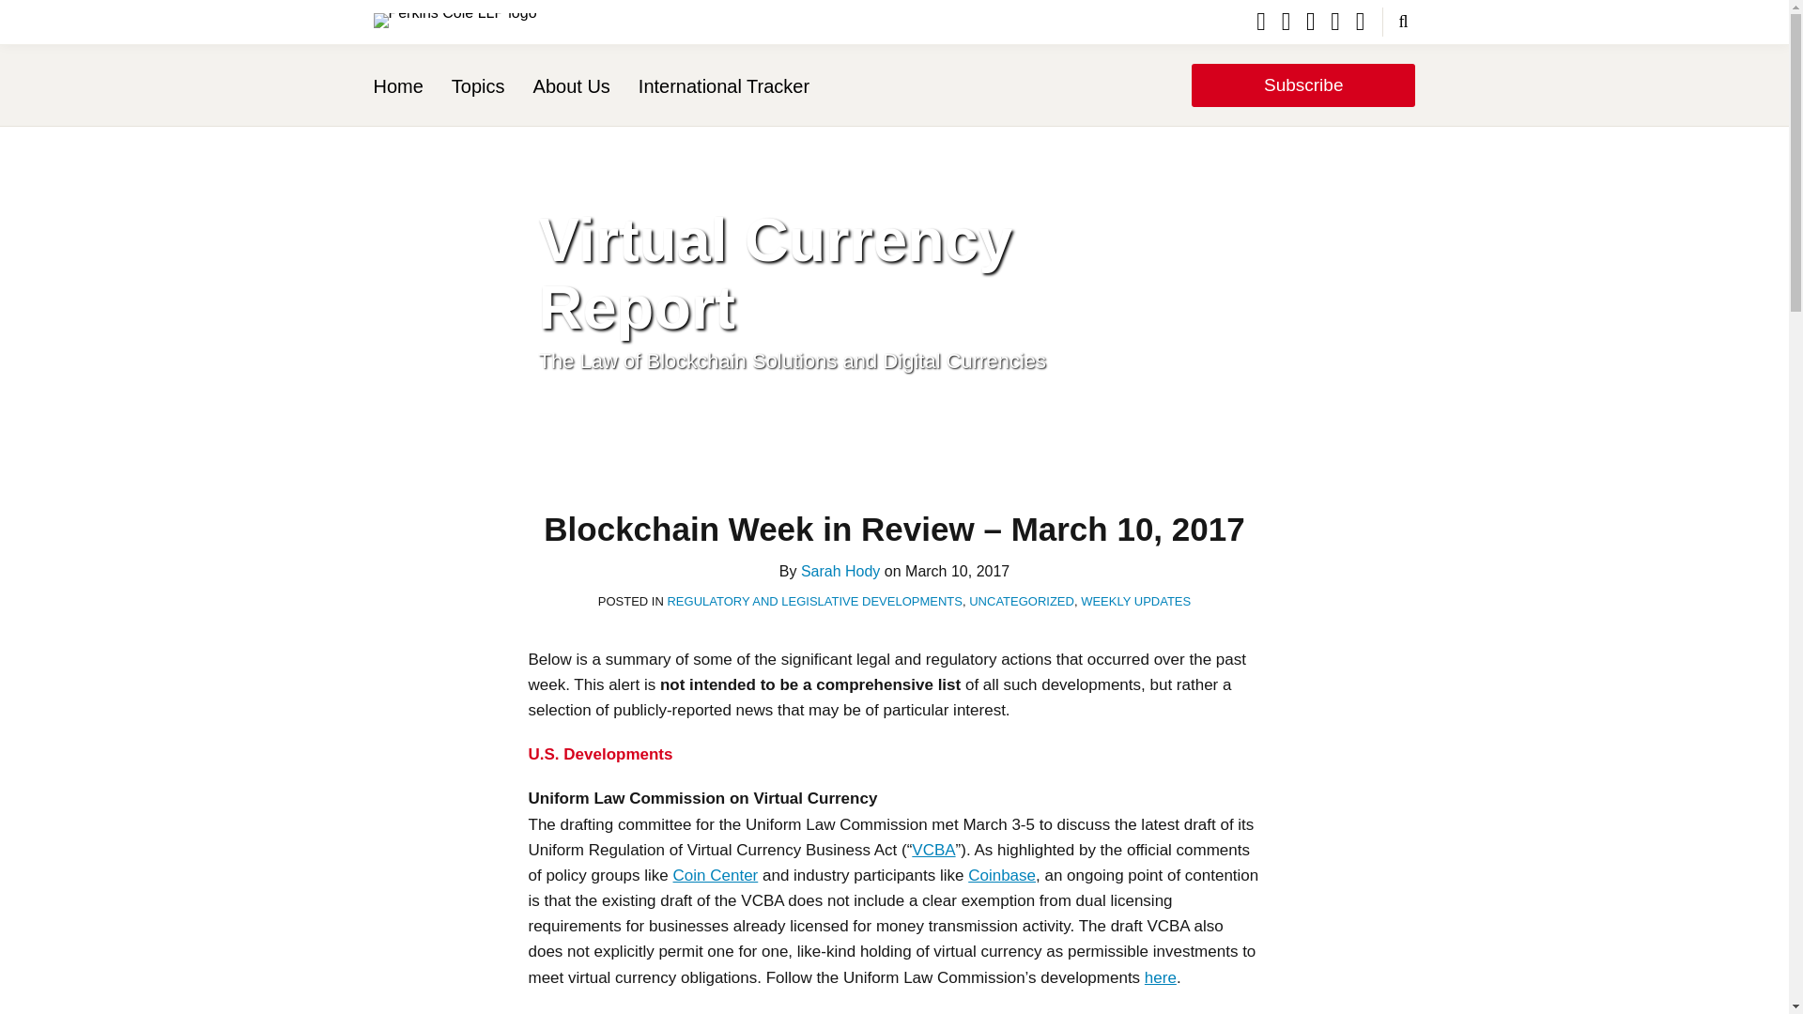 The width and height of the screenshot is (1803, 1014). What do you see at coordinates (933, 850) in the screenshot?
I see `VCBA` at bounding box center [933, 850].